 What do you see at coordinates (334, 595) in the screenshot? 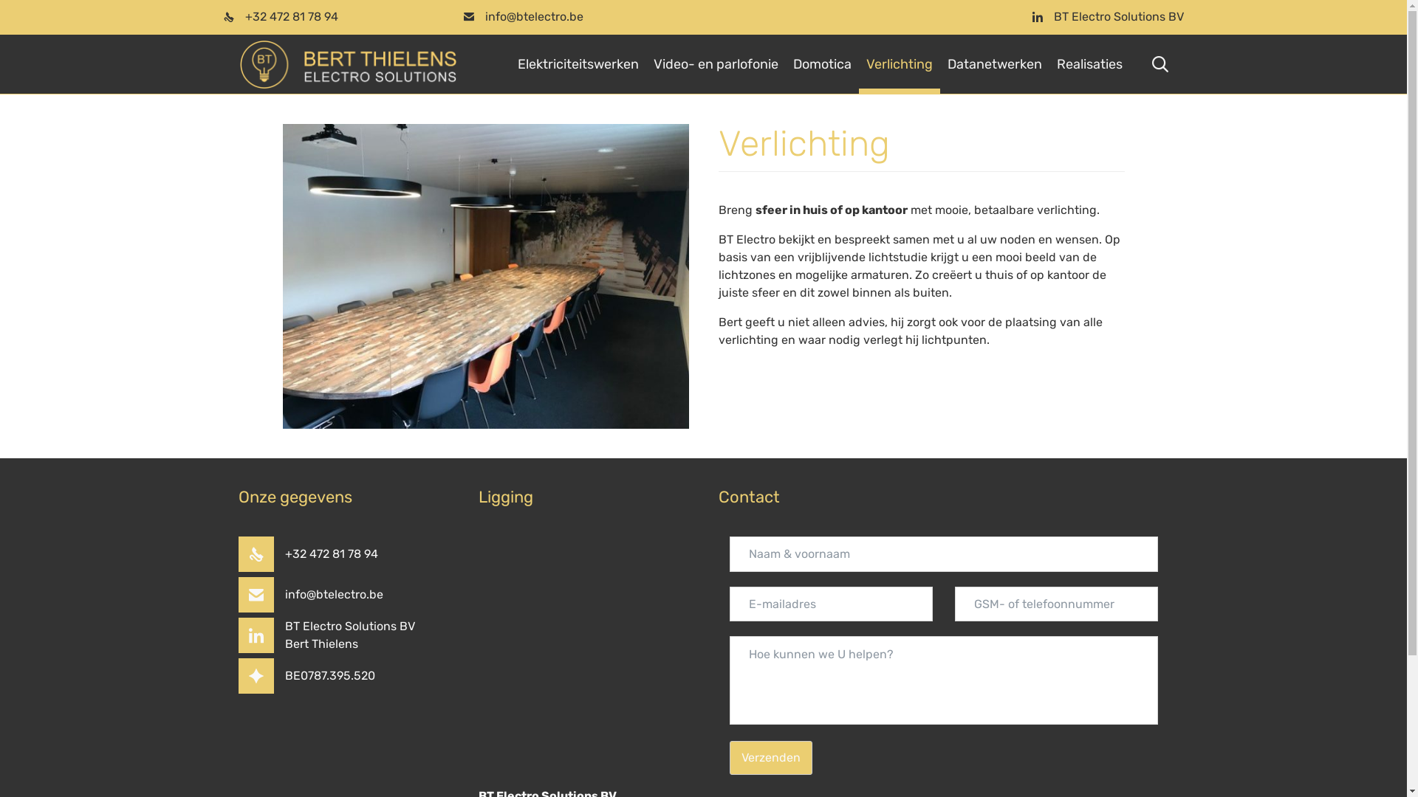
I see `info@btelectro.be` at bounding box center [334, 595].